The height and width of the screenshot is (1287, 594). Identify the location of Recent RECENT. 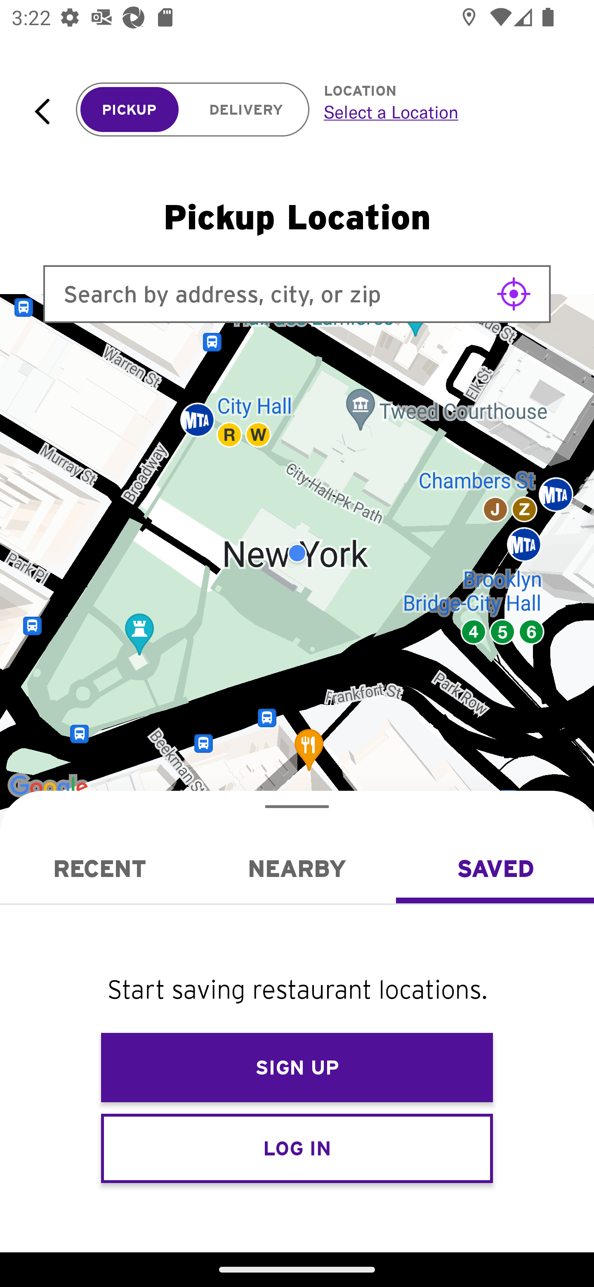
(99, 869).